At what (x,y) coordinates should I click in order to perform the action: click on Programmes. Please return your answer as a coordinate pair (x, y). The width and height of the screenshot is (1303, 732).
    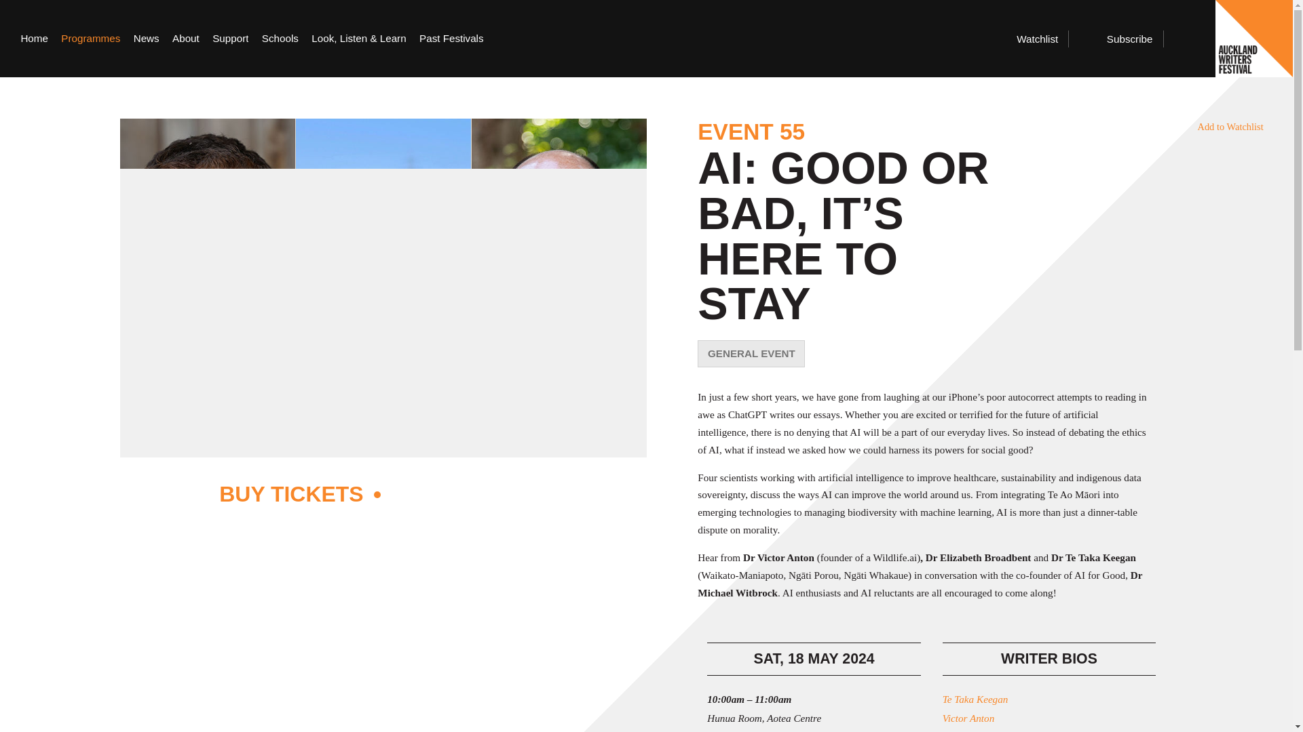
    Looking at the image, I should click on (90, 39).